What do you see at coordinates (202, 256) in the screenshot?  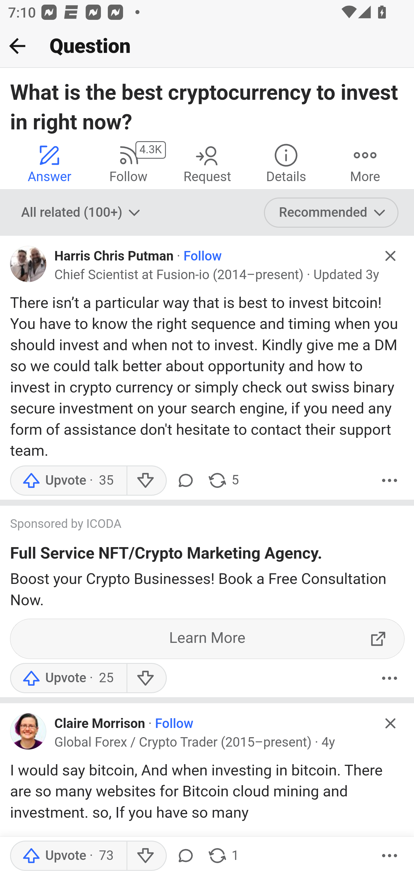 I see `Follow` at bounding box center [202, 256].